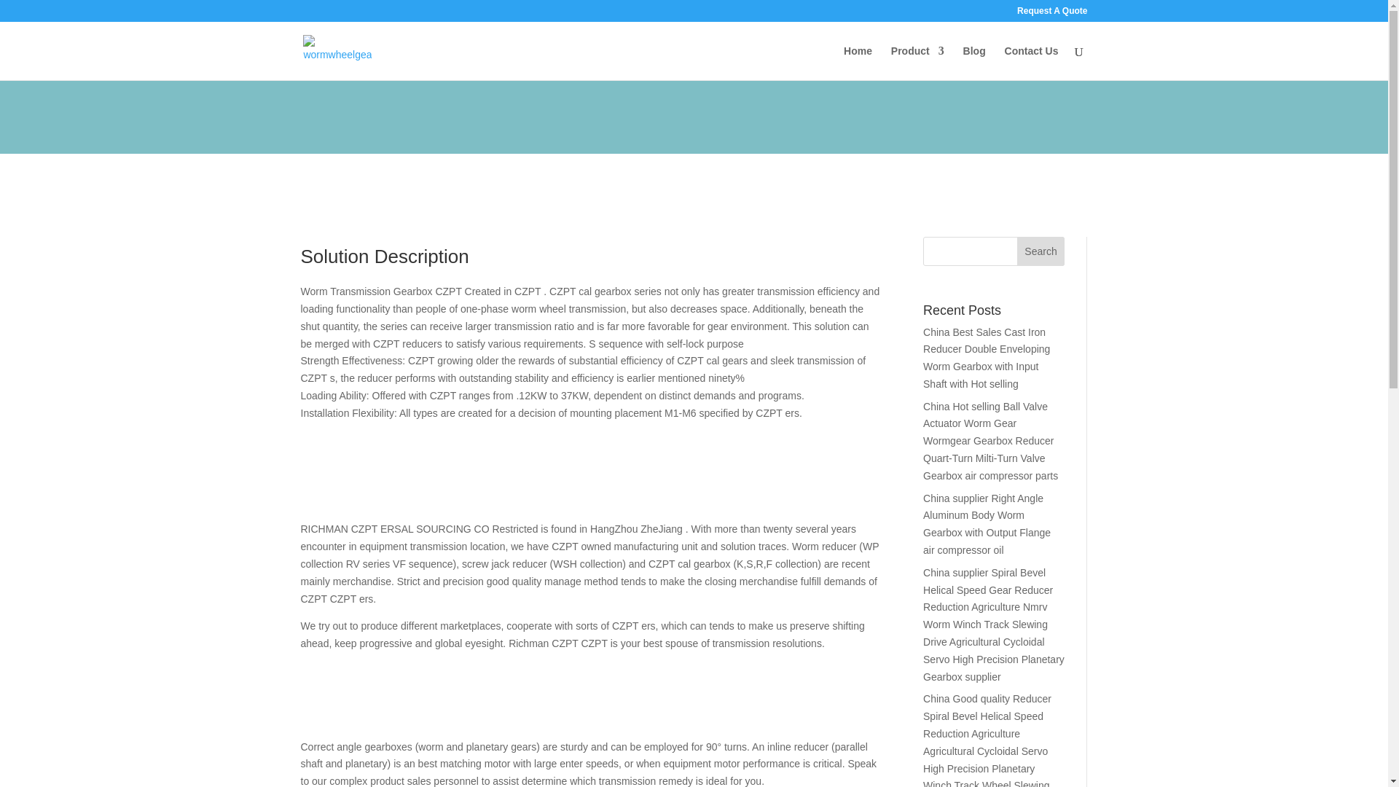  Describe the element at coordinates (918, 63) in the screenshot. I see `Product` at that location.